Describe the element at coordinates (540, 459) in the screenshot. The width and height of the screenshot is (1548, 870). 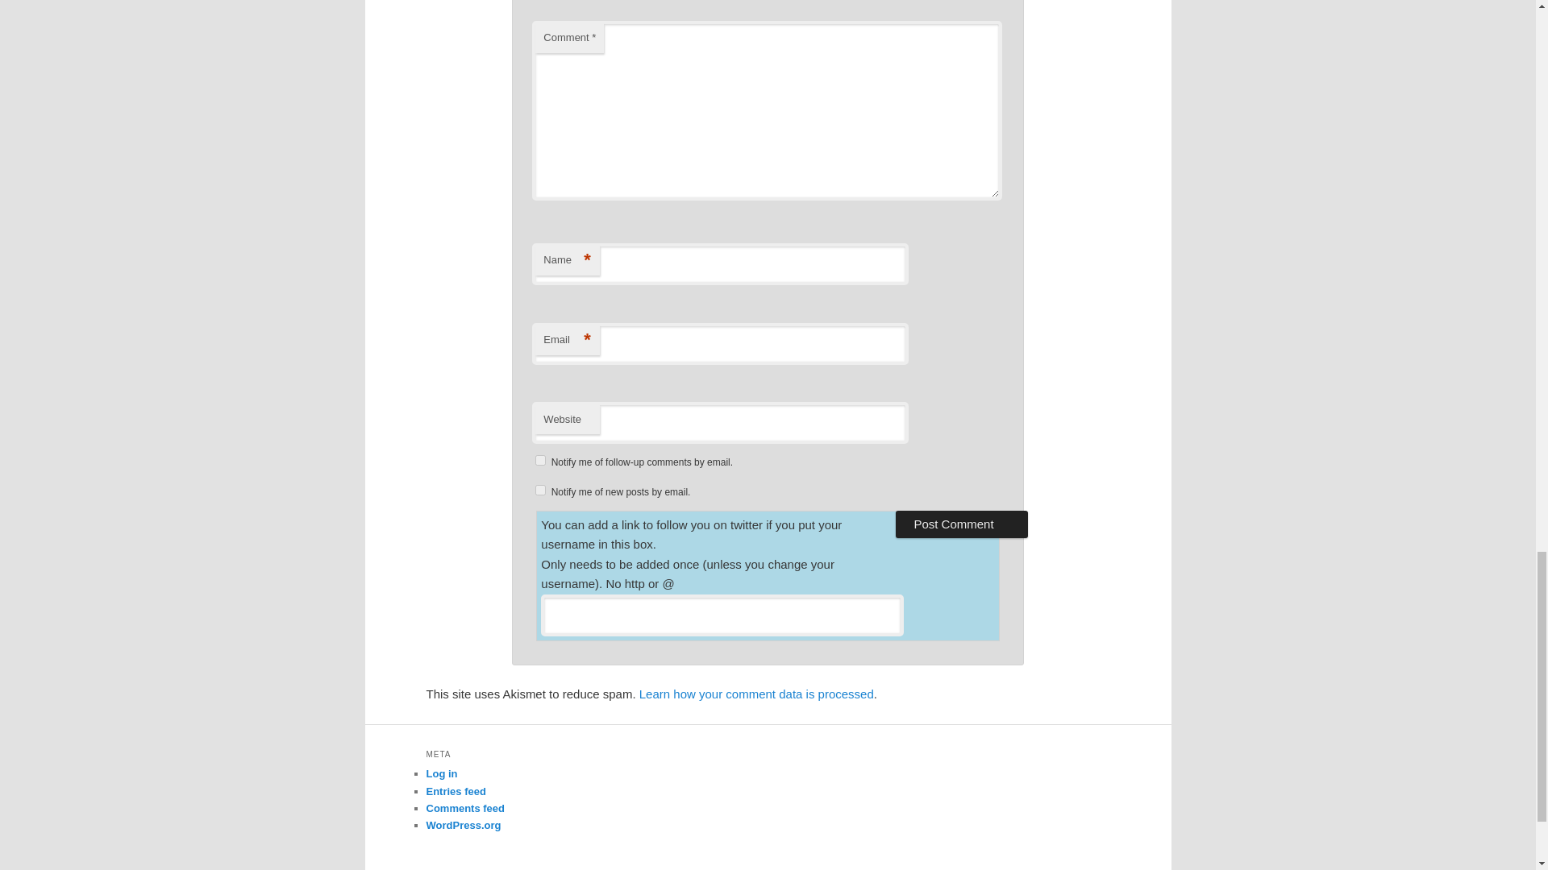
I see `subscribe` at that location.